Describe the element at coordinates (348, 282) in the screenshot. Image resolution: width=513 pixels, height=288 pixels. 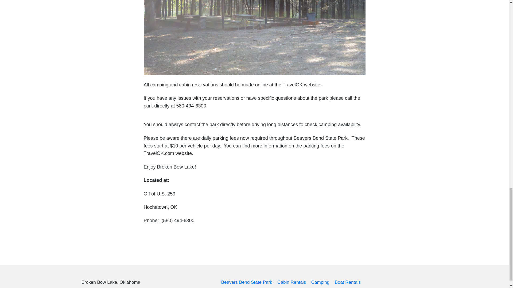
I see `Boat Rentals` at that location.